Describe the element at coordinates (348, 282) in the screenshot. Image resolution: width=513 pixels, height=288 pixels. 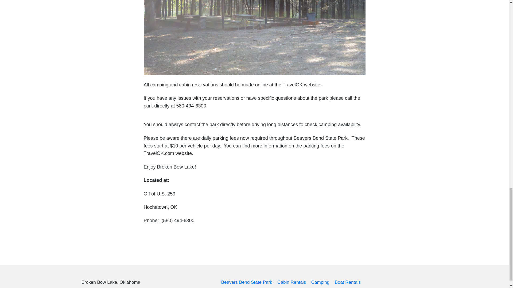
I see `Boat Rentals` at that location.